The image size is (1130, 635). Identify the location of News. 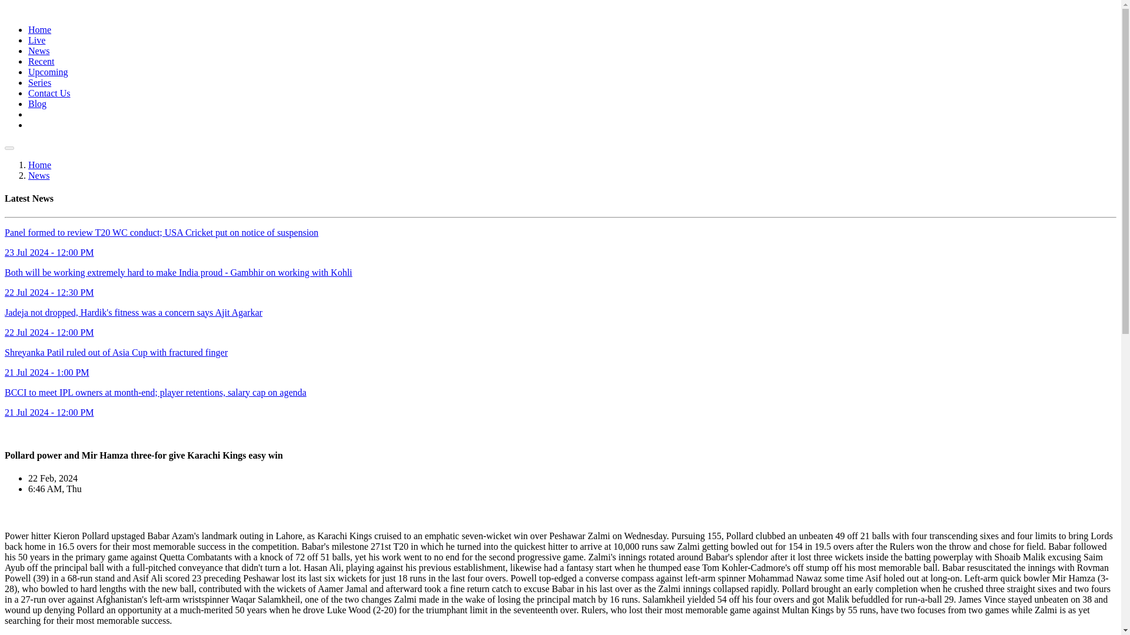
(39, 175).